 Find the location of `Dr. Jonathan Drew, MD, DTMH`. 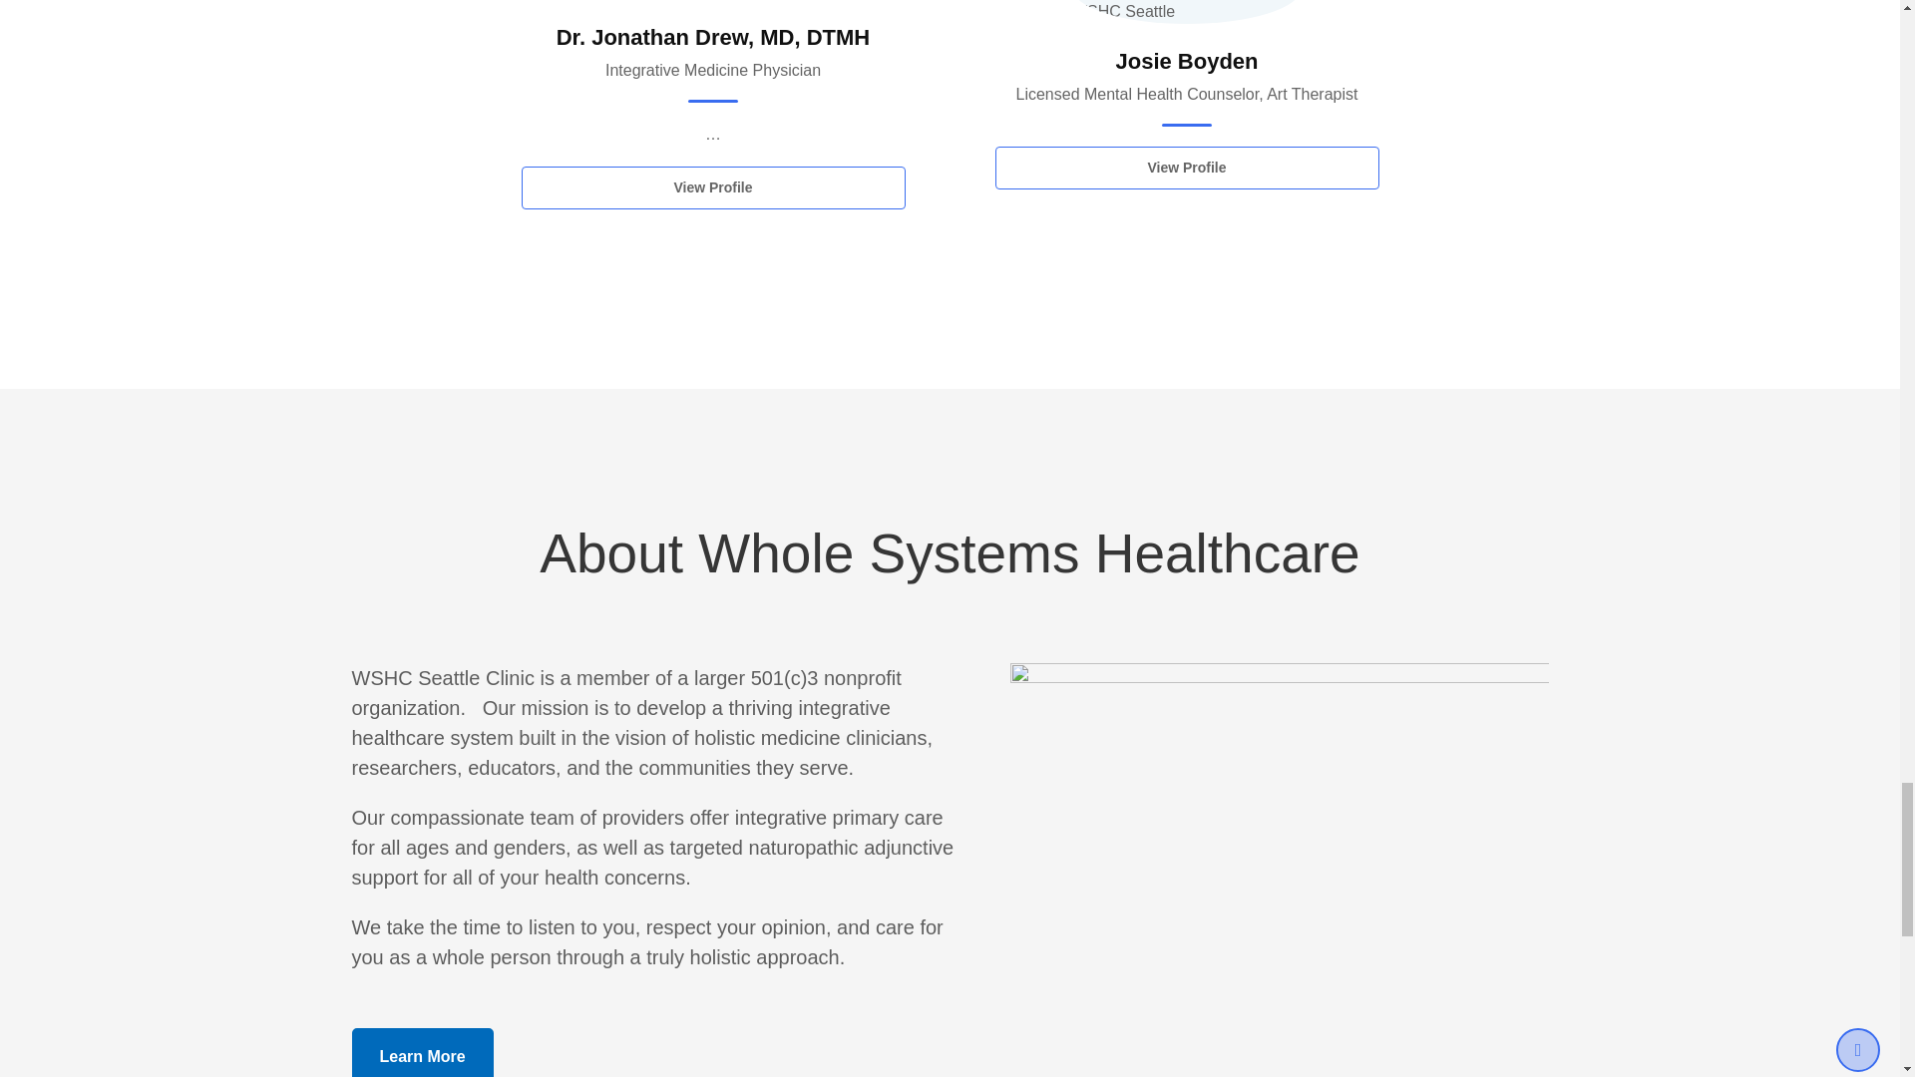

Dr. Jonathan Drew, MD, DTMH is located at coordinates (714, 36).